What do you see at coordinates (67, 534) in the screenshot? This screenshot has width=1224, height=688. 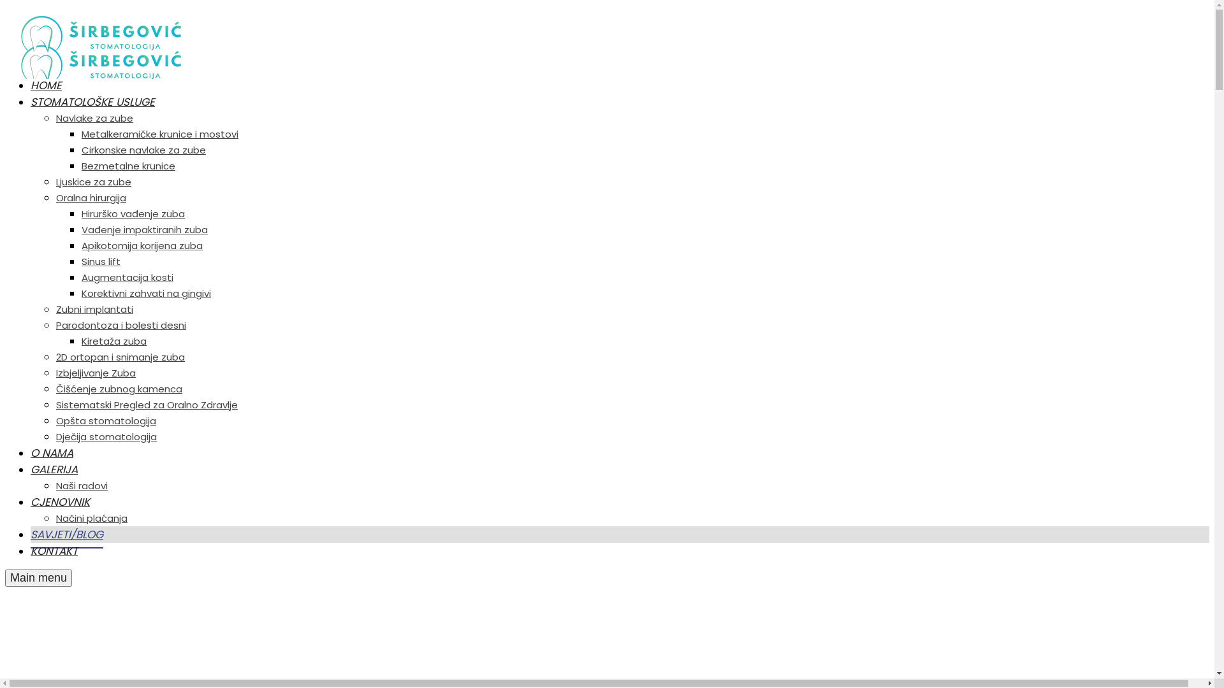 I see `SAVJETI/BLOG` at bounding box center [67, 534].